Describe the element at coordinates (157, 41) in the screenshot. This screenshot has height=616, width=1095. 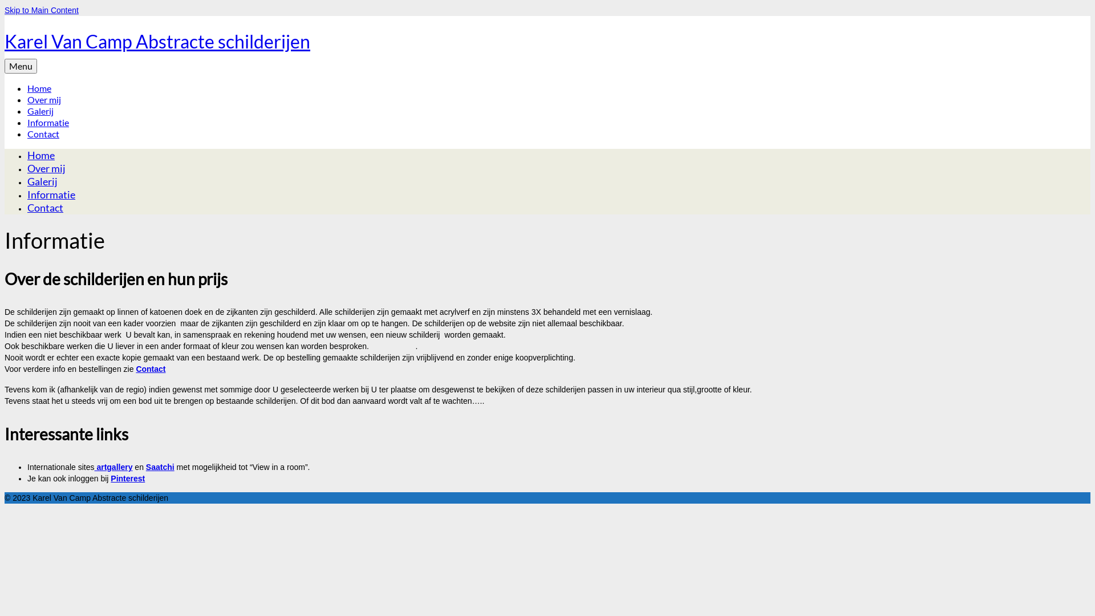
I see `Karel Van Camp Abstracte schilderijen` at that location.